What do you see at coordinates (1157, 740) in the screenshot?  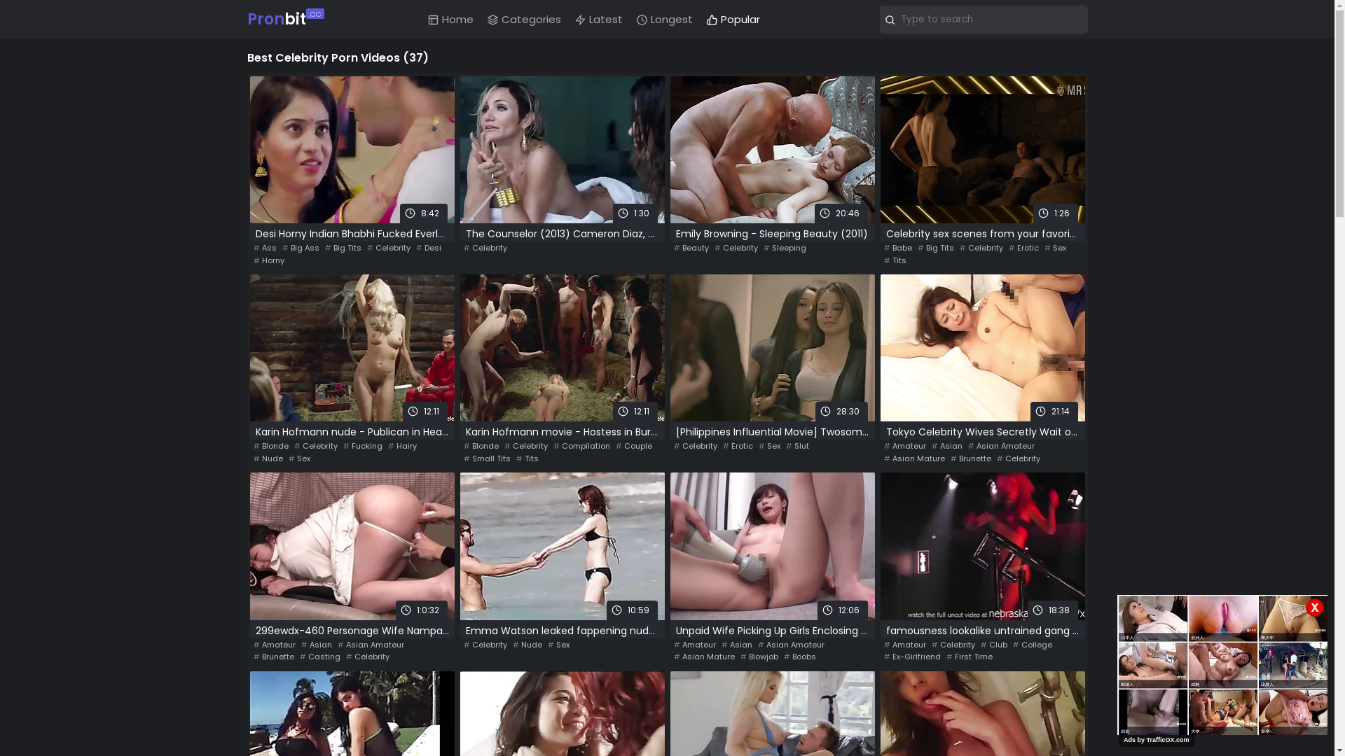 I see `Ads by TrafficOX.com` at bounding box center [1157, 740].